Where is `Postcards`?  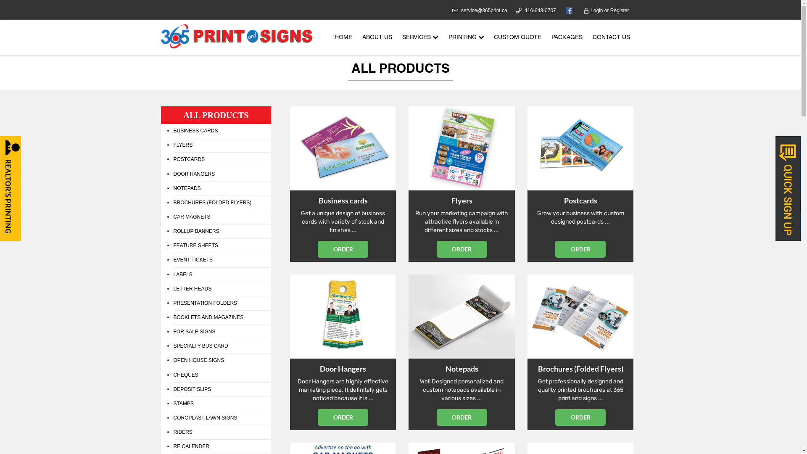 Postcards is located at coordinates (580, 148).